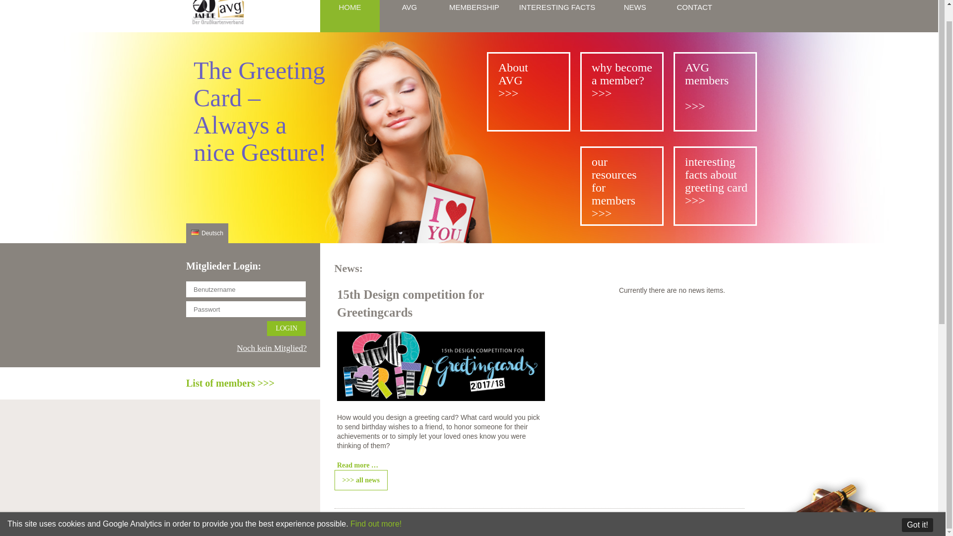 The height and width of the screenshot is (536, 953). I want to click on INTERESTING FACTS, so click(557, 16).